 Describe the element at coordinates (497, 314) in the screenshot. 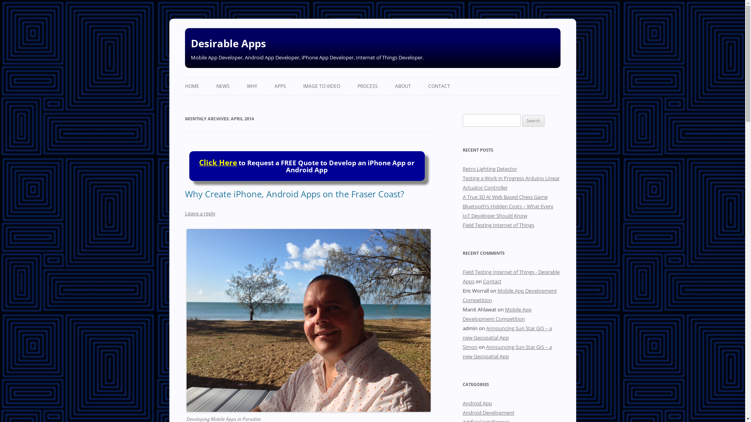

I see `Mobile App Development Competition` at that location.